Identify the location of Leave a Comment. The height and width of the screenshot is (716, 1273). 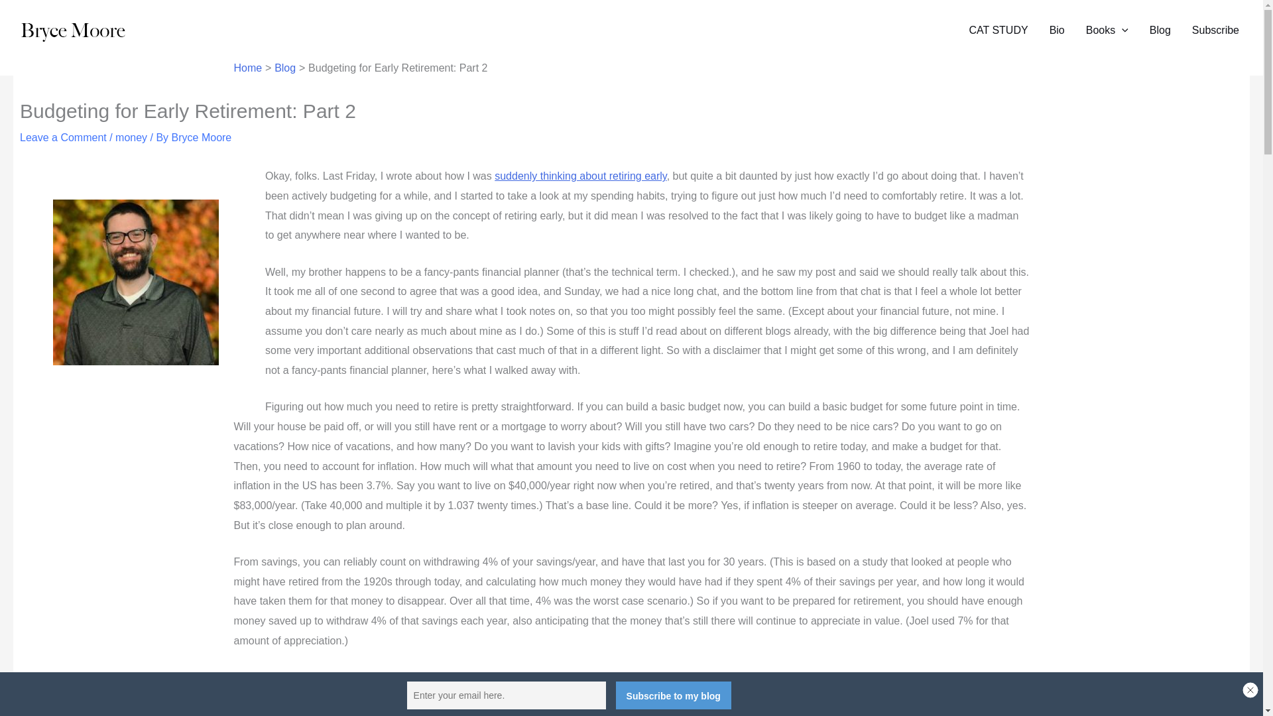
(64, 137).